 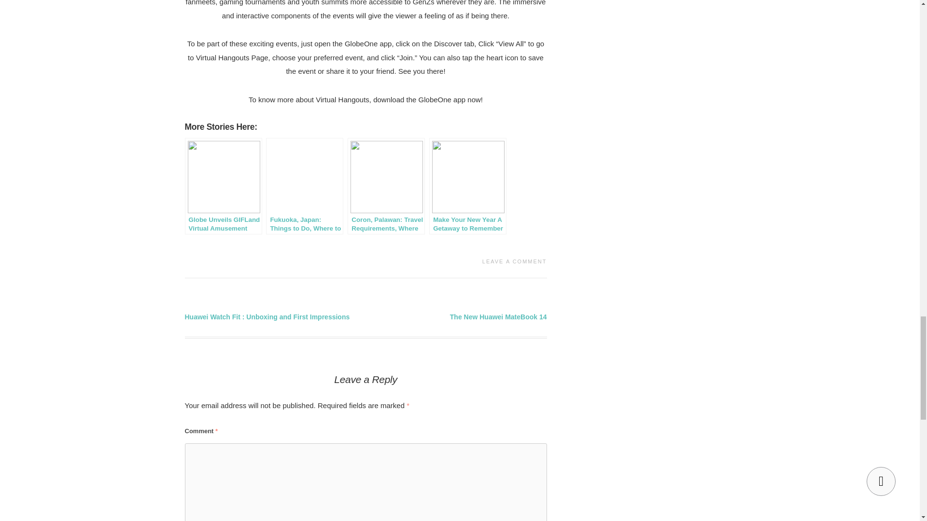 What do you see at coordinates (514, 261) in the screenshot?
I see `LEAVE A COMMENT` at bounding box center [514, 261].